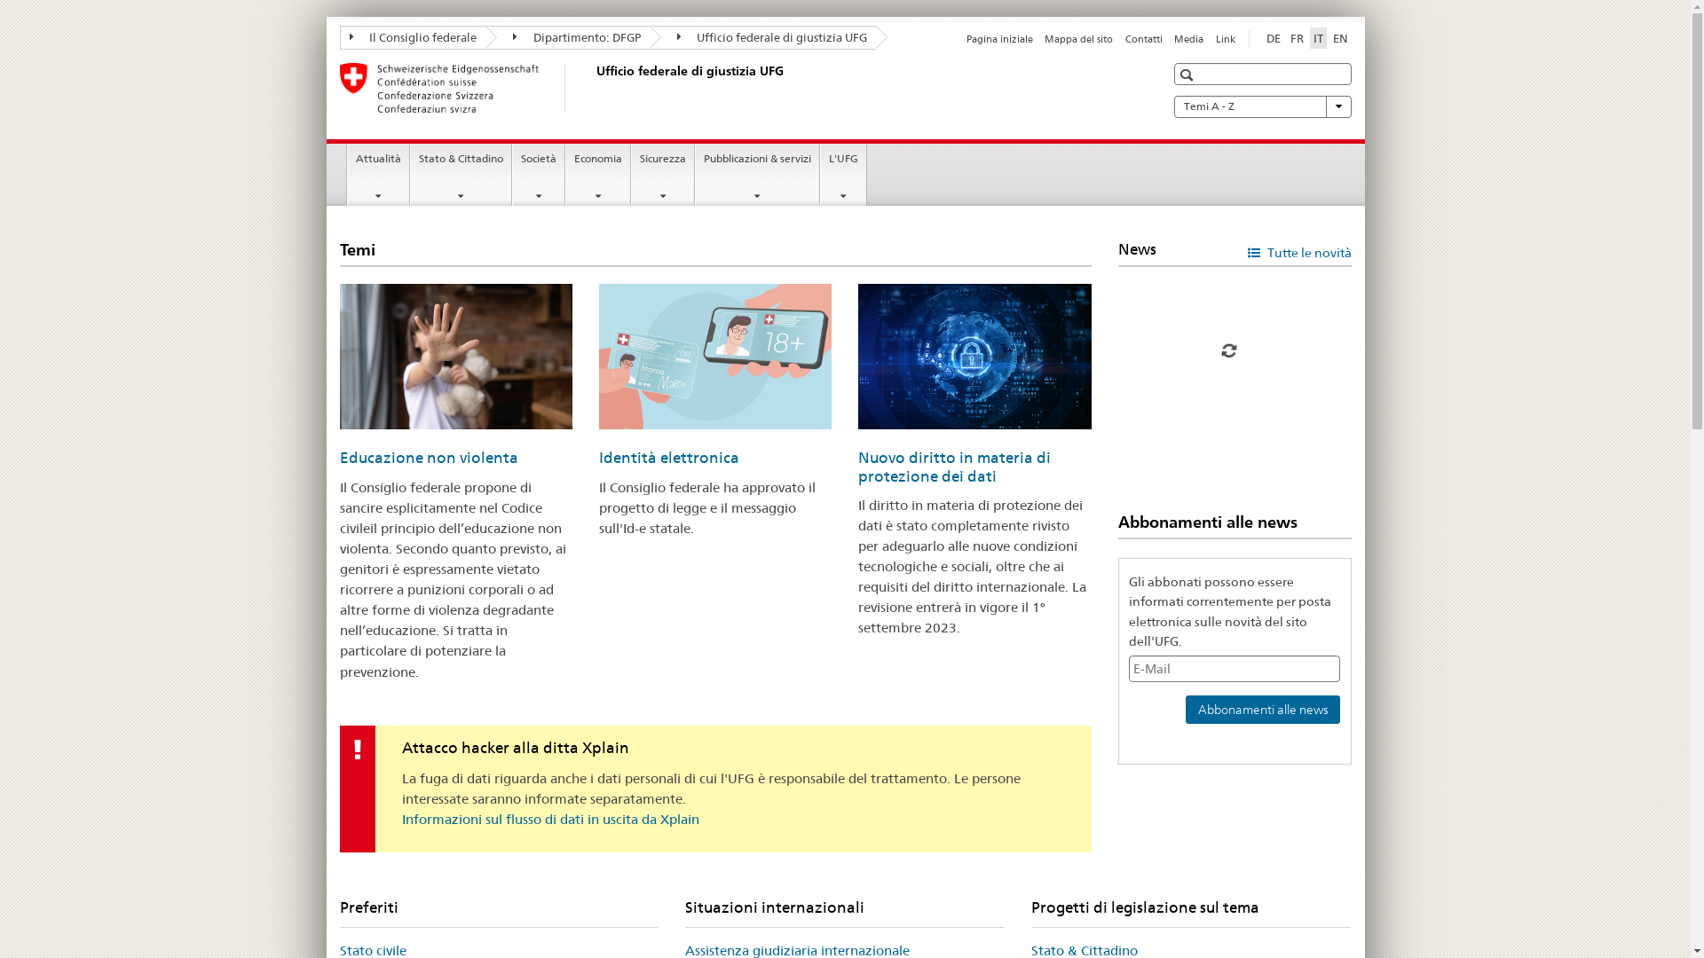 The height and width of the screenshot is (958, 1704). What do you see at coordinates (428, 458) in the screenshot?
I see `Educazione non violenta` at bounding box center [428, 458].